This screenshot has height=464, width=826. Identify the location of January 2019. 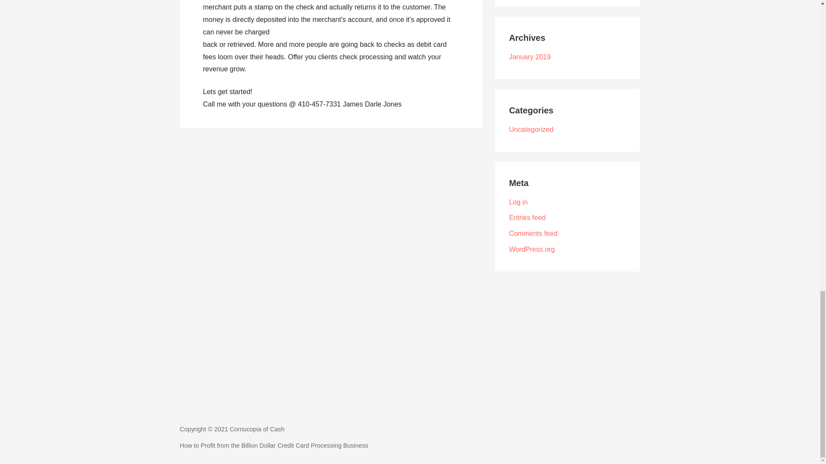
(530, 57).